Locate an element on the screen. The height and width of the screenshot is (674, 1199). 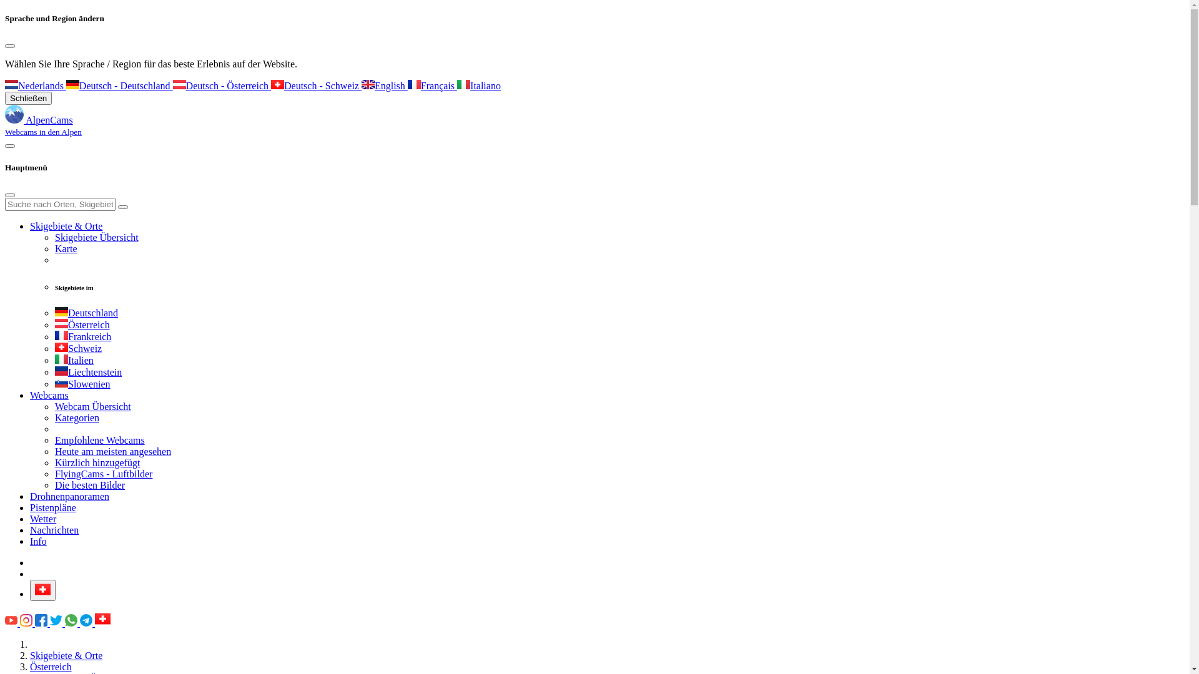
Nederlands is located at coordinates (11, 85).